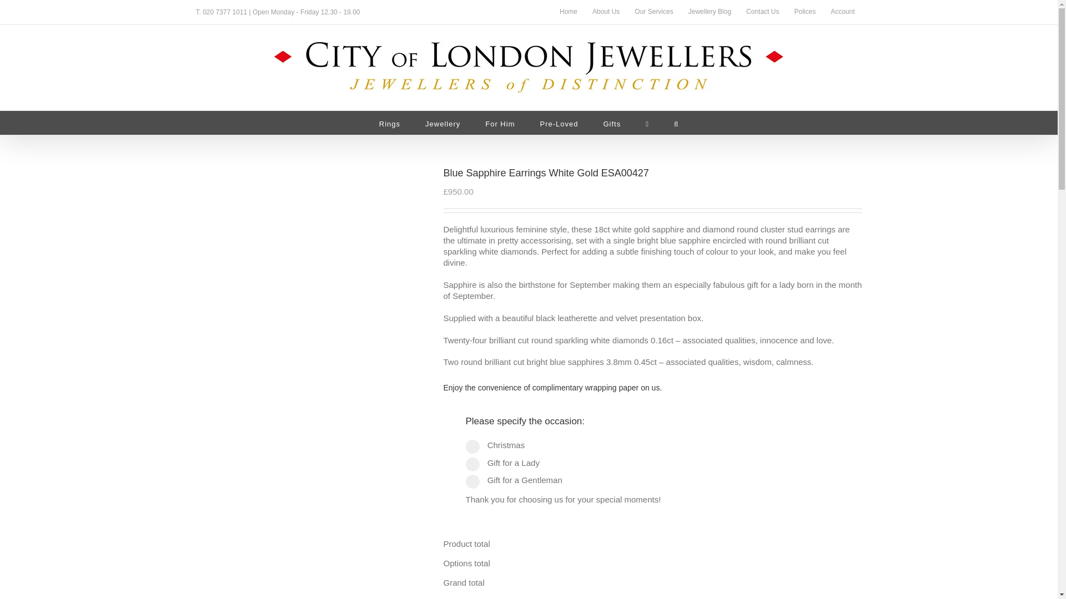 The width and height of the screenshot is (1066, 599). I want to click on Jewellery Blog, so click(710, 12).